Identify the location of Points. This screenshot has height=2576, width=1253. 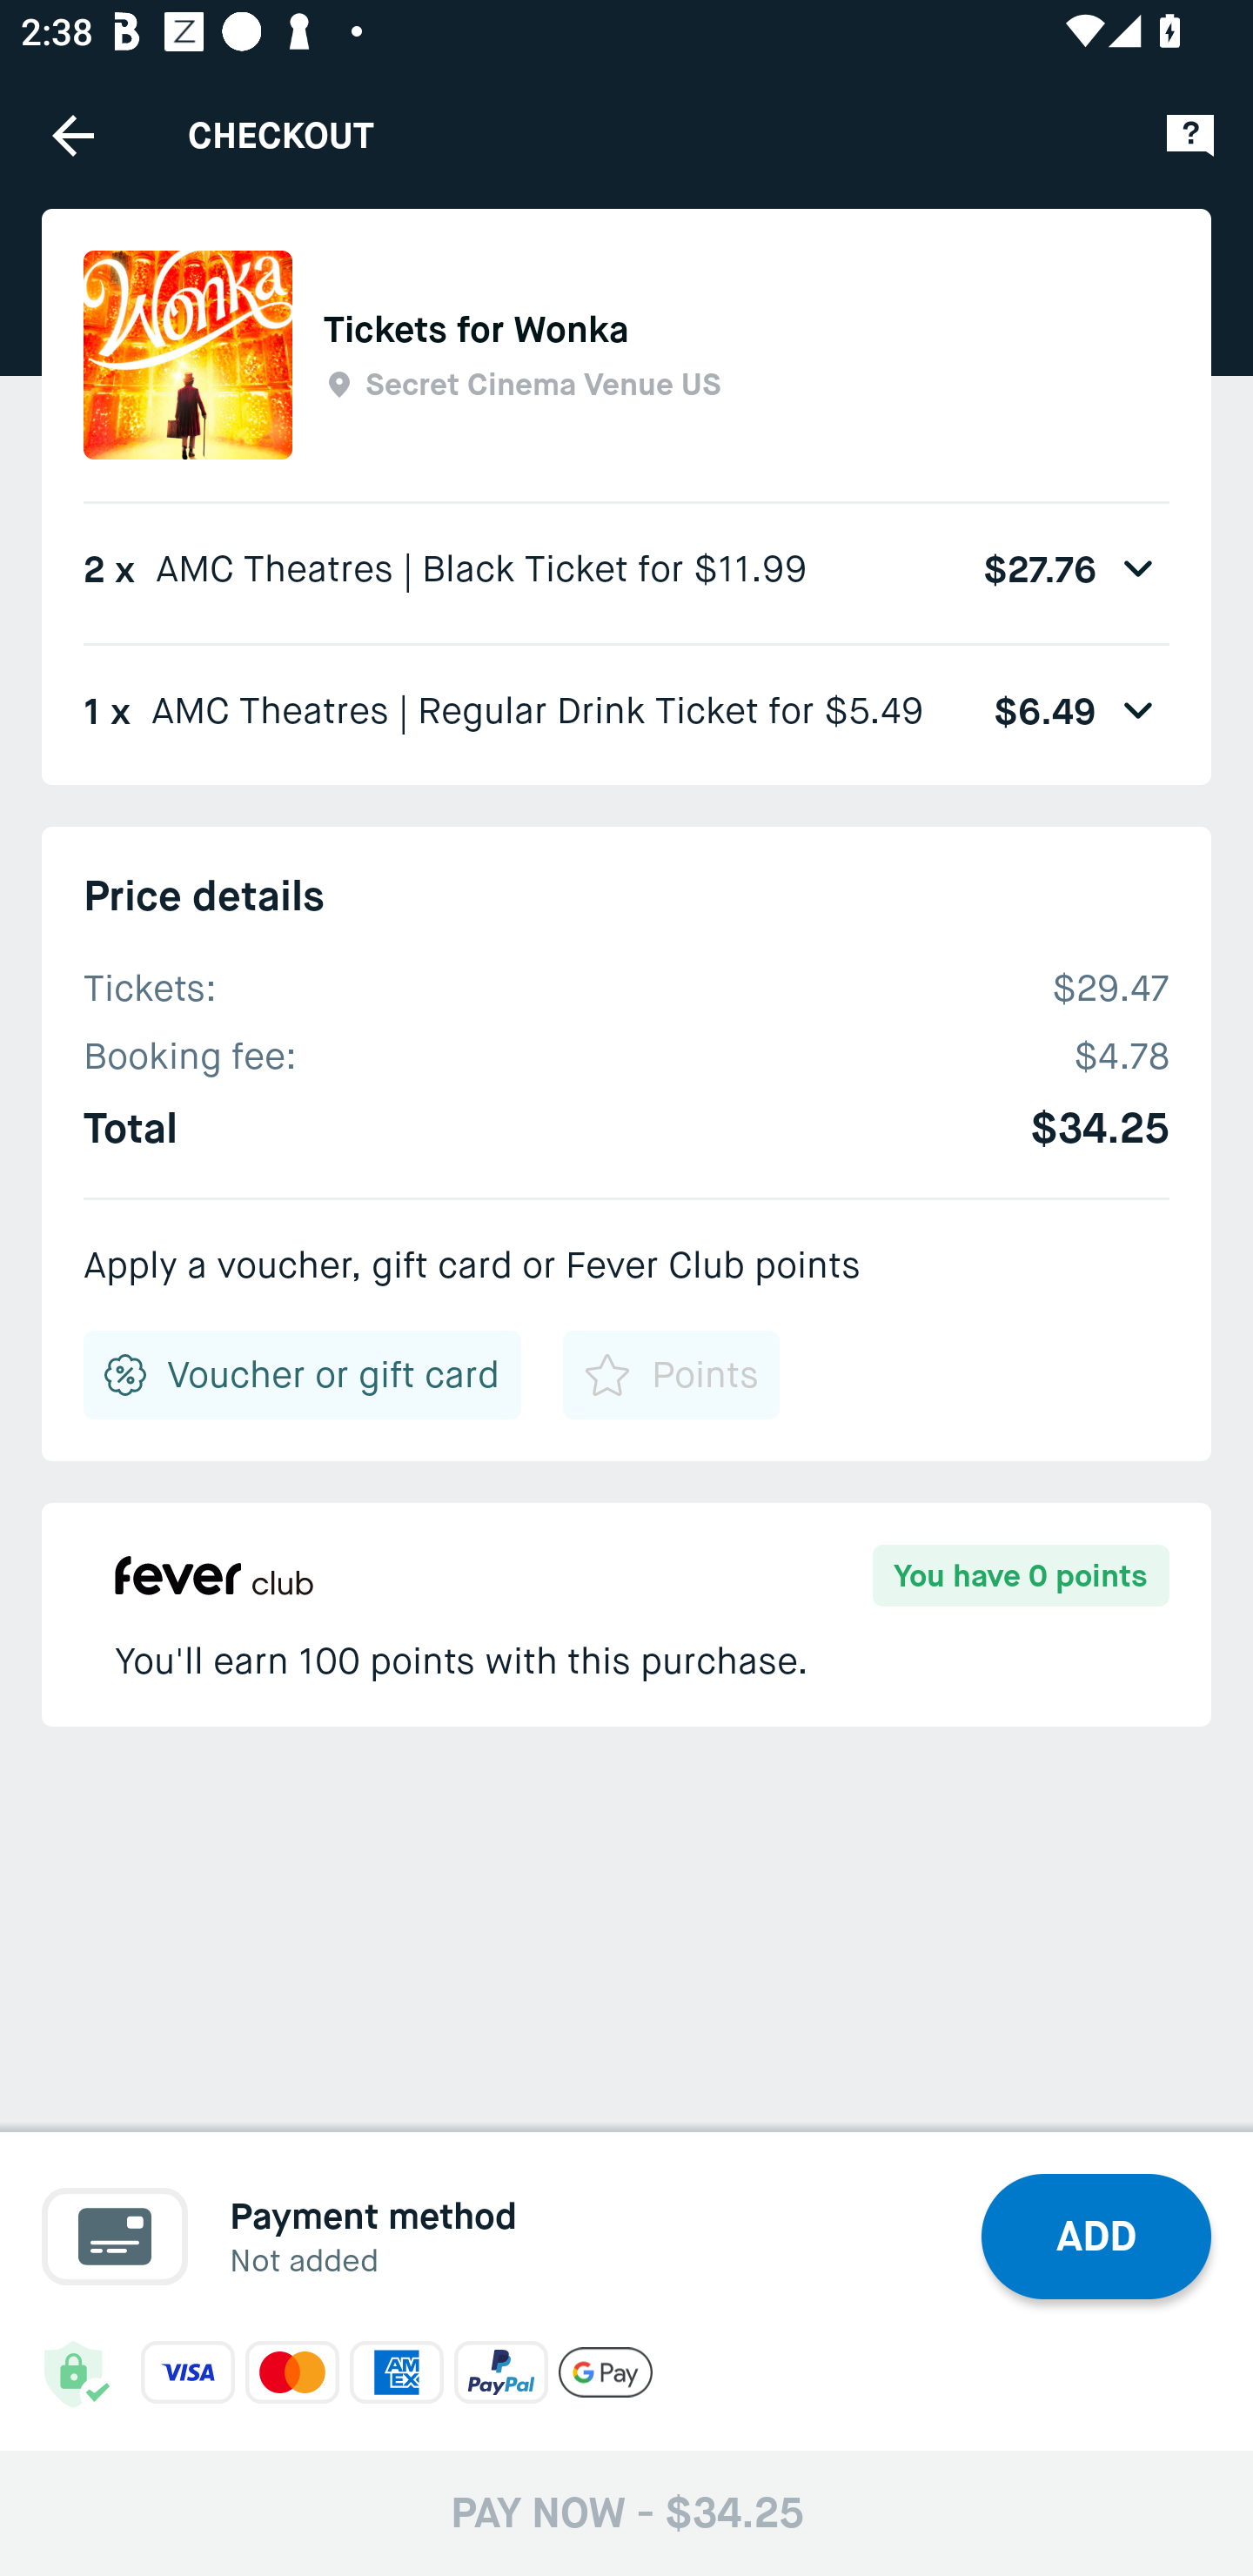
(670, 1375).